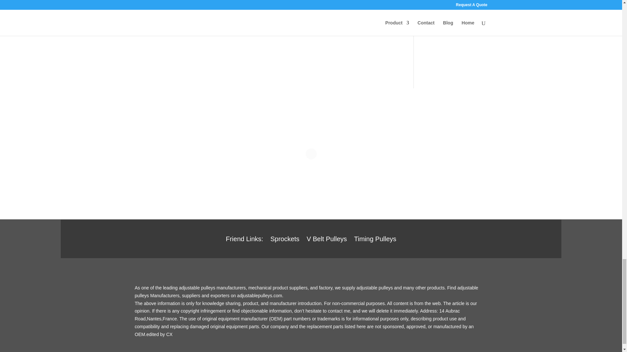 The image size is (627, 352). What do you see at coordinates (244, 240) in the screenshot?
I see `Friend Links:` at bounding box center [244, 240].